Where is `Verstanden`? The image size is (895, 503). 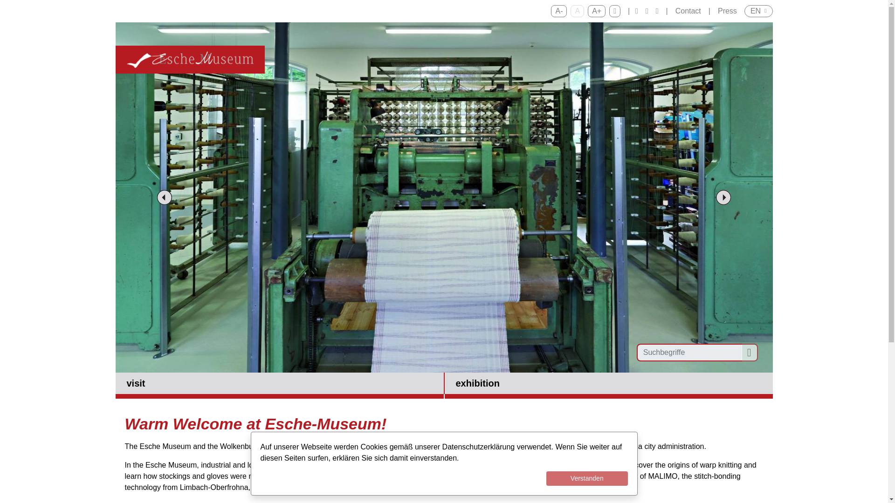 Verstanden is located at coordinates (587, 478).